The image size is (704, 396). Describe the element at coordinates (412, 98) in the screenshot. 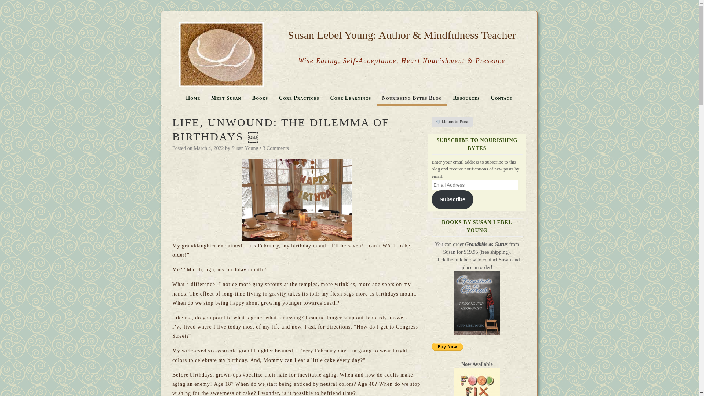

I see `Nourishing Bytes Blog` at that location.